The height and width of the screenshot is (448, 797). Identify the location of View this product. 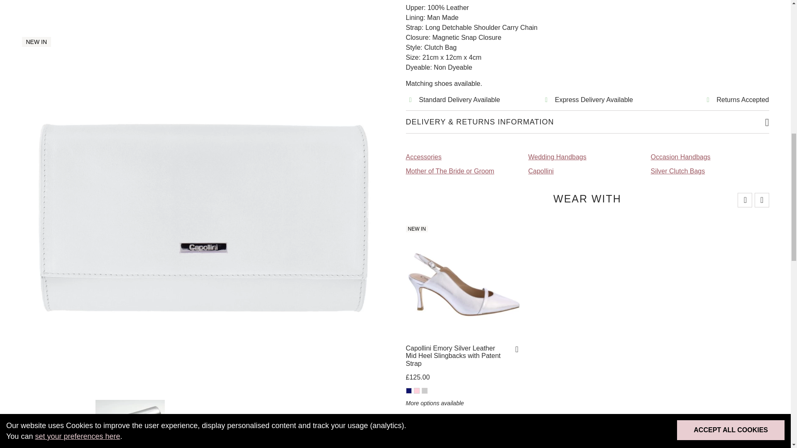
(458, 356).